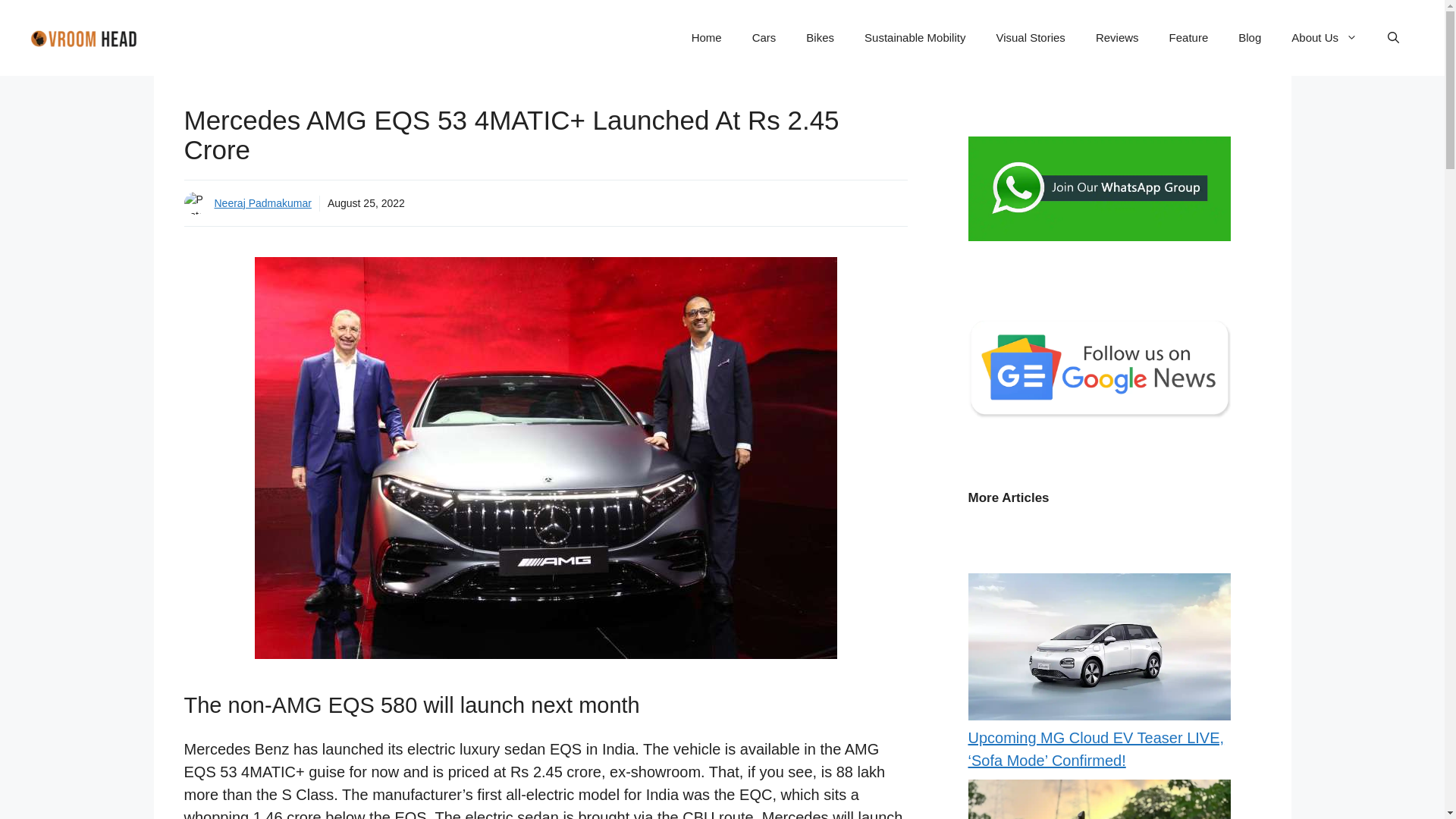  I want to click on About Us, so click(1324, 38).